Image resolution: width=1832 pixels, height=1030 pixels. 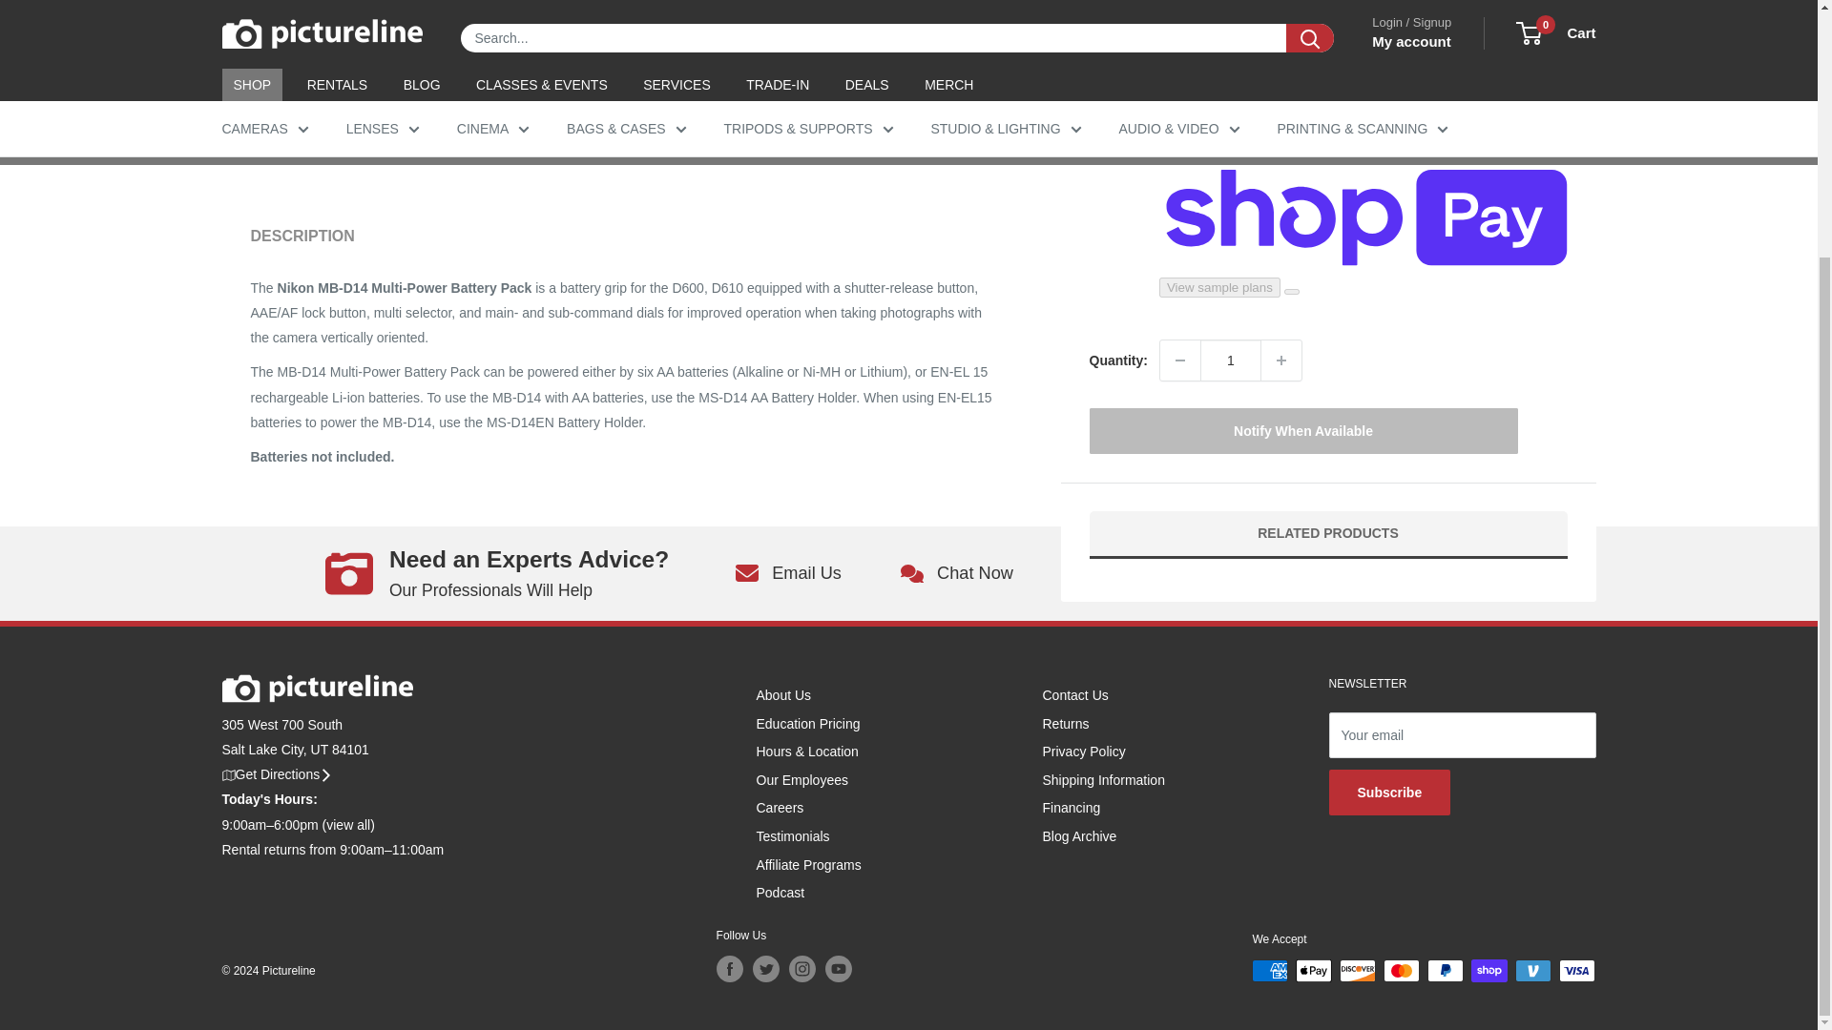 What do you see at coordinates (1179, 360) in the screenshot?
I see `Decrease quantity by 1` at bounding box center [1179, 360].